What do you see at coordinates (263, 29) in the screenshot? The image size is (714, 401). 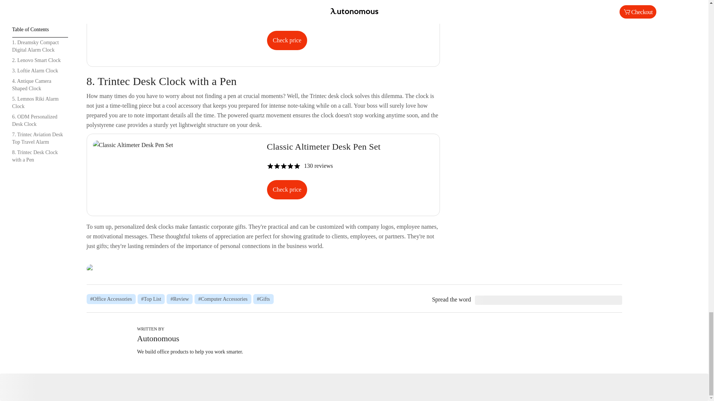 I see `Check price` at bounding box center [263, 29].